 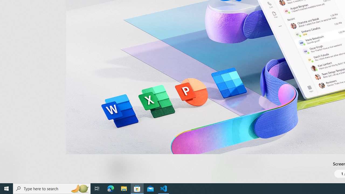 I want to click on Show less, so click(x=229, y=140).